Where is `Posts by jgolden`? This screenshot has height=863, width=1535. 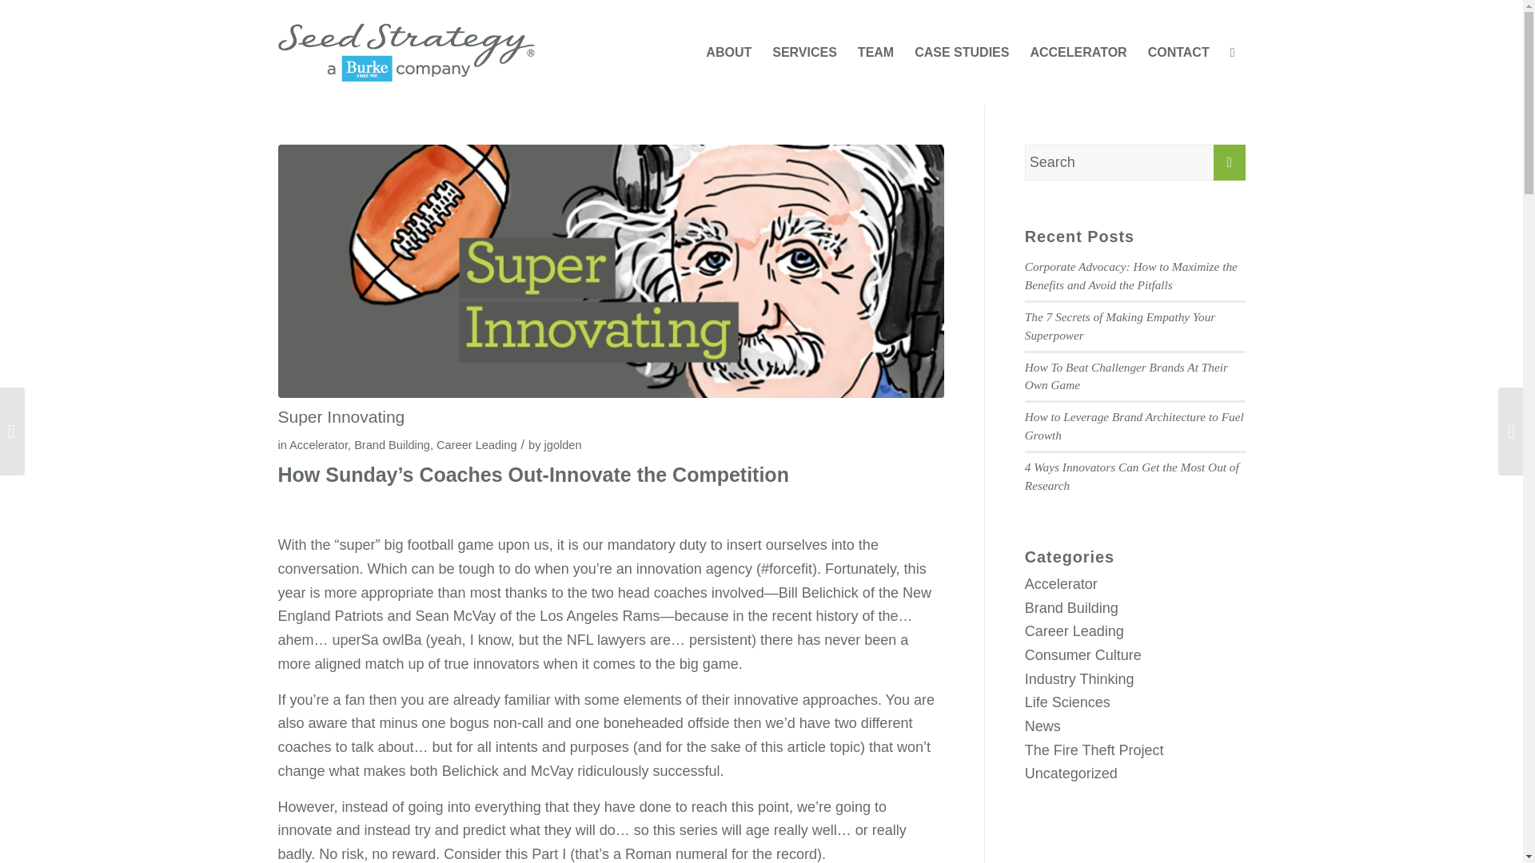
Posts by jgolden is located at coordinates (563, 444).